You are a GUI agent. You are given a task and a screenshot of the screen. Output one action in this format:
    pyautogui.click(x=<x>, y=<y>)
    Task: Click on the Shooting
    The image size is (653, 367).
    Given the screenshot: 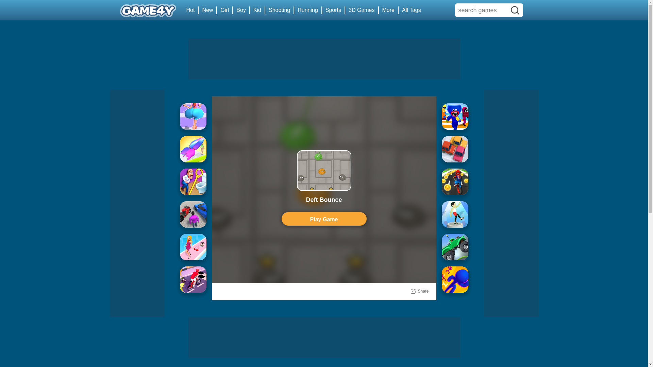 What is the action you would take?
    pyautogui.click(x=280, y=10)
    